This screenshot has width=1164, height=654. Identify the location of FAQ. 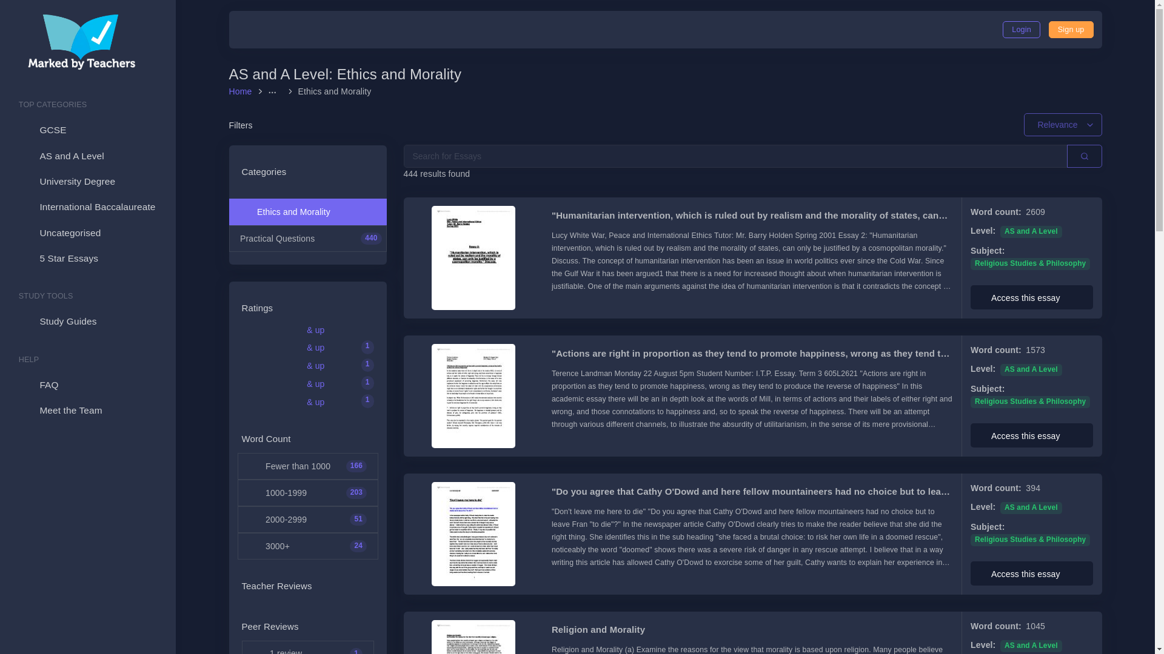
(87, 385).